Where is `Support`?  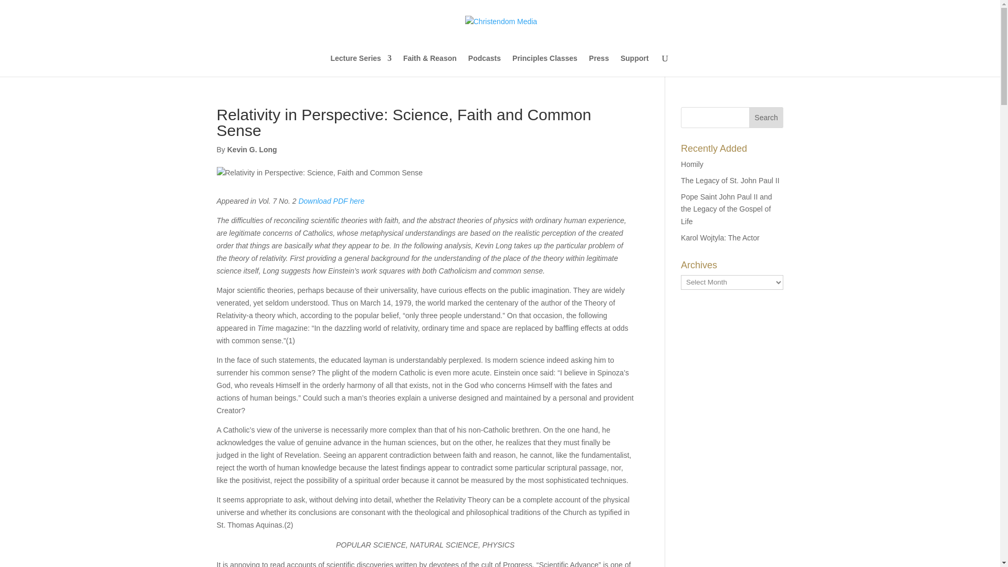
Support is located at coordinates (635, 65).